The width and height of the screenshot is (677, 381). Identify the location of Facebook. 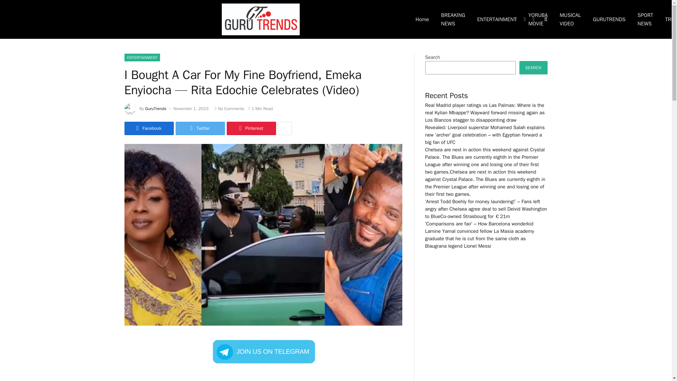
(148, 128).